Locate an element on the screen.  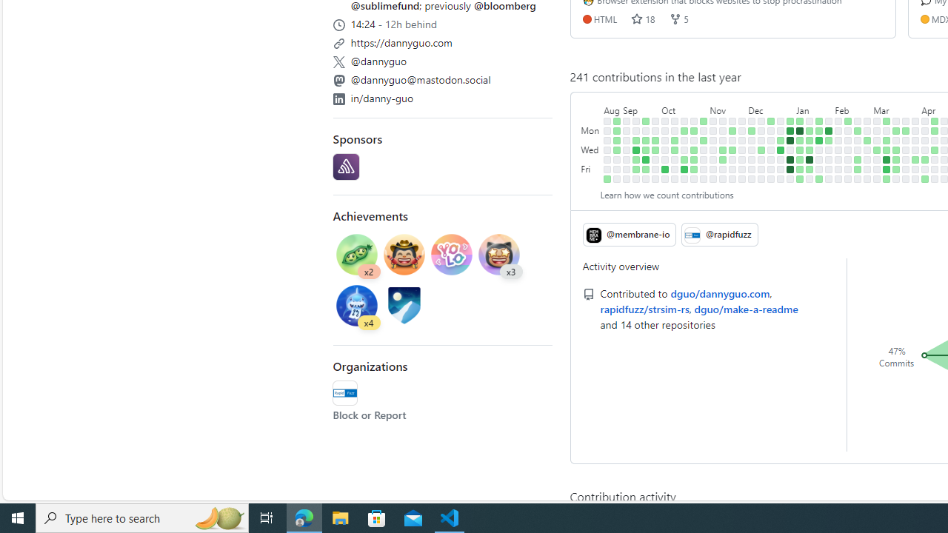
No contributions on November 13th. is located at coordinates (723, 130).